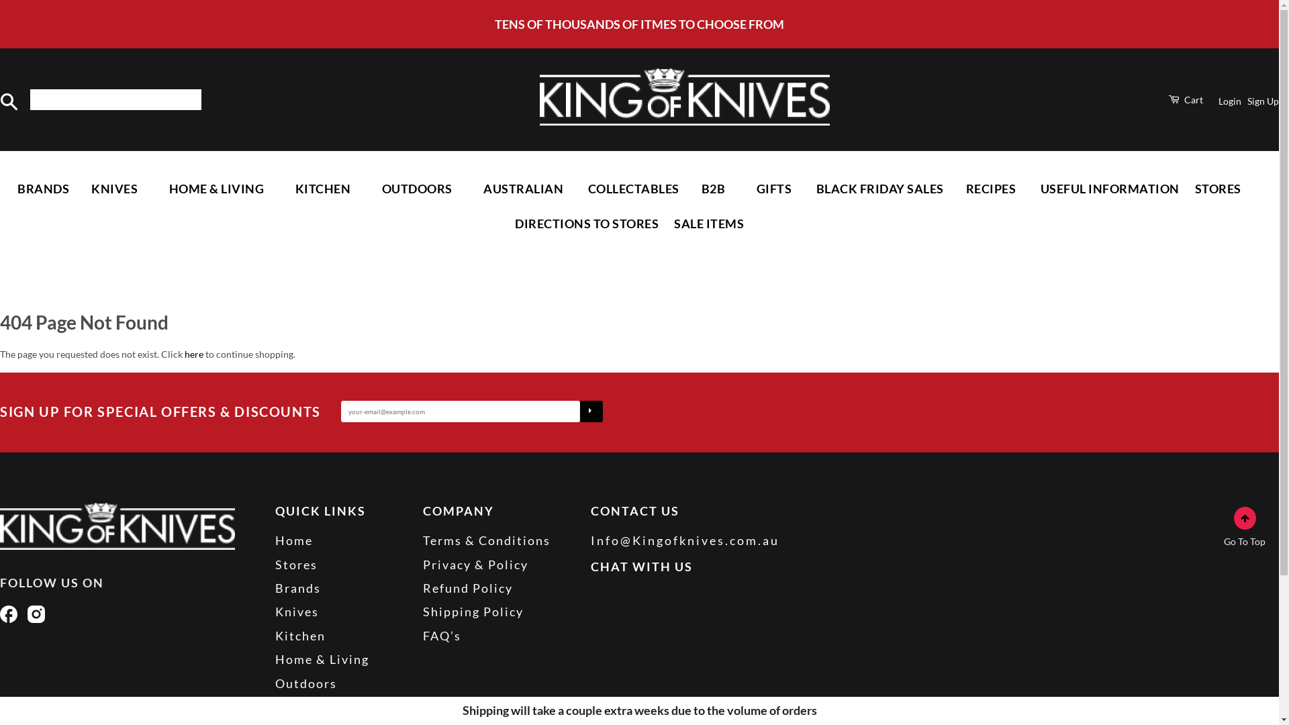 The width and height of the screenshot is (1289, 725). I want to click on OUTDOORS, so click(419, 189).